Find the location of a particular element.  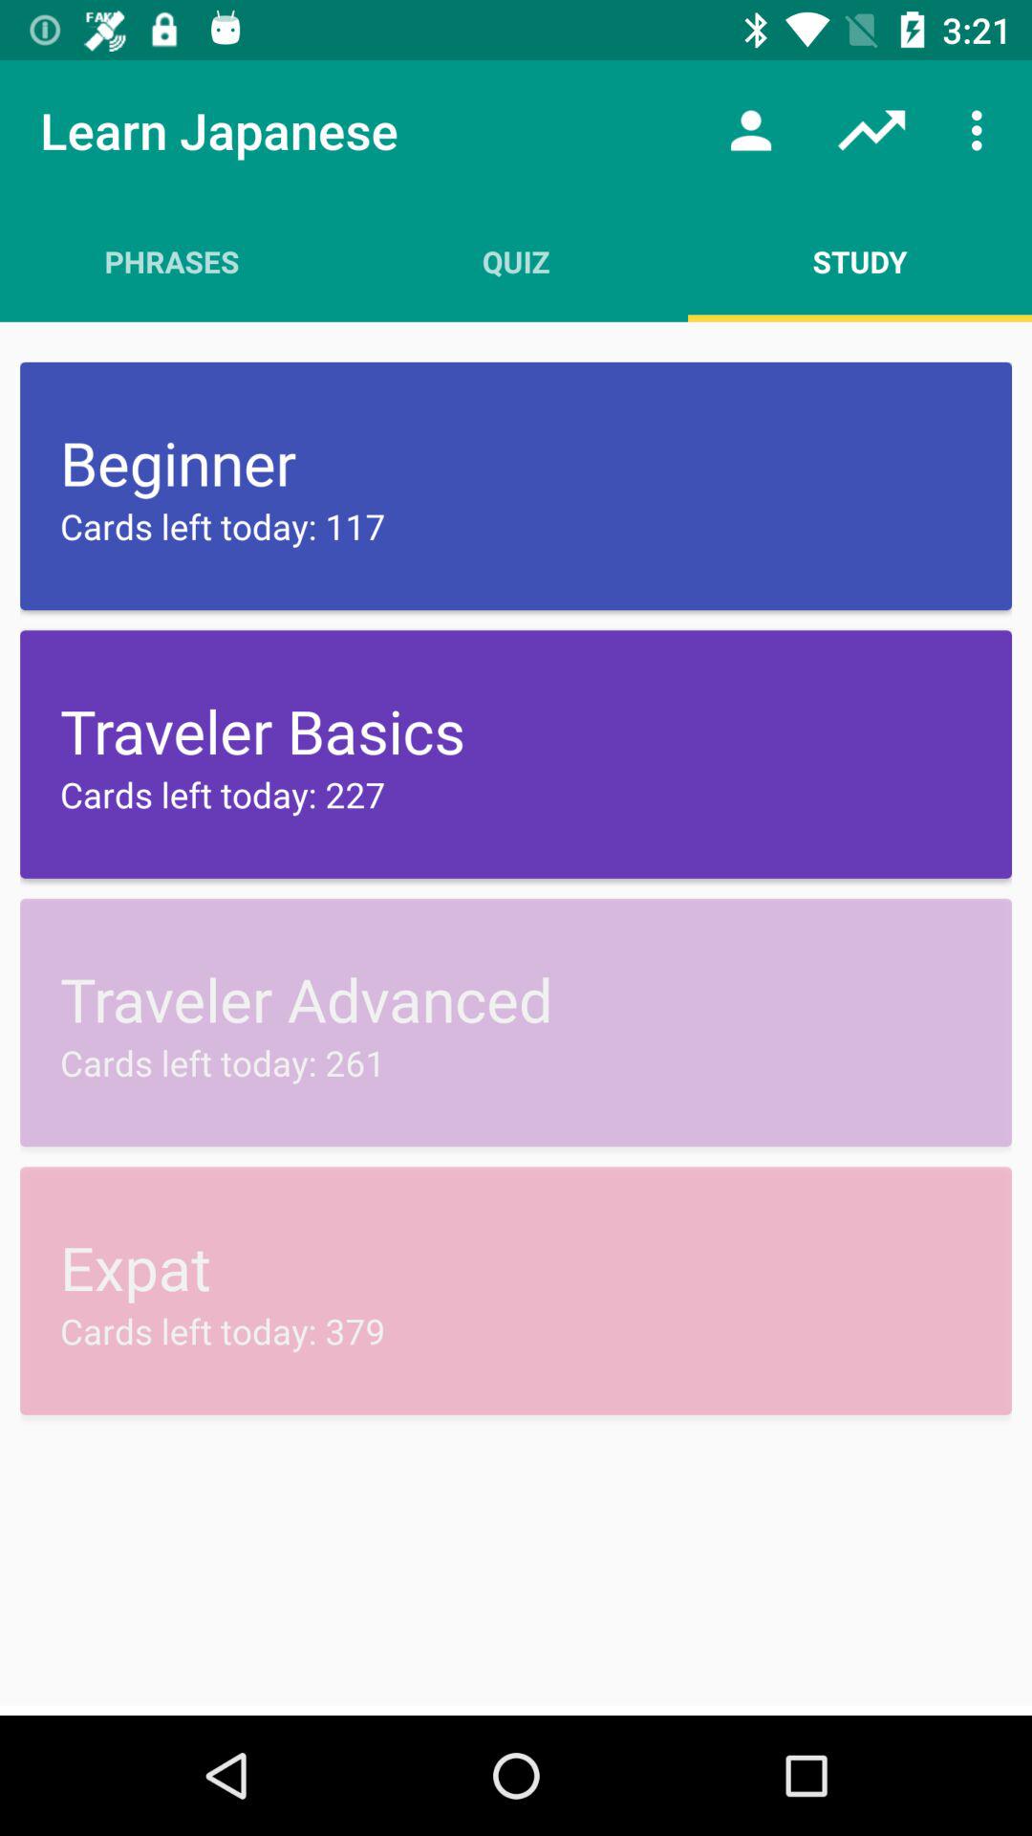

turn off the app to the left of the quiz item is located at coordinates (172, 261).